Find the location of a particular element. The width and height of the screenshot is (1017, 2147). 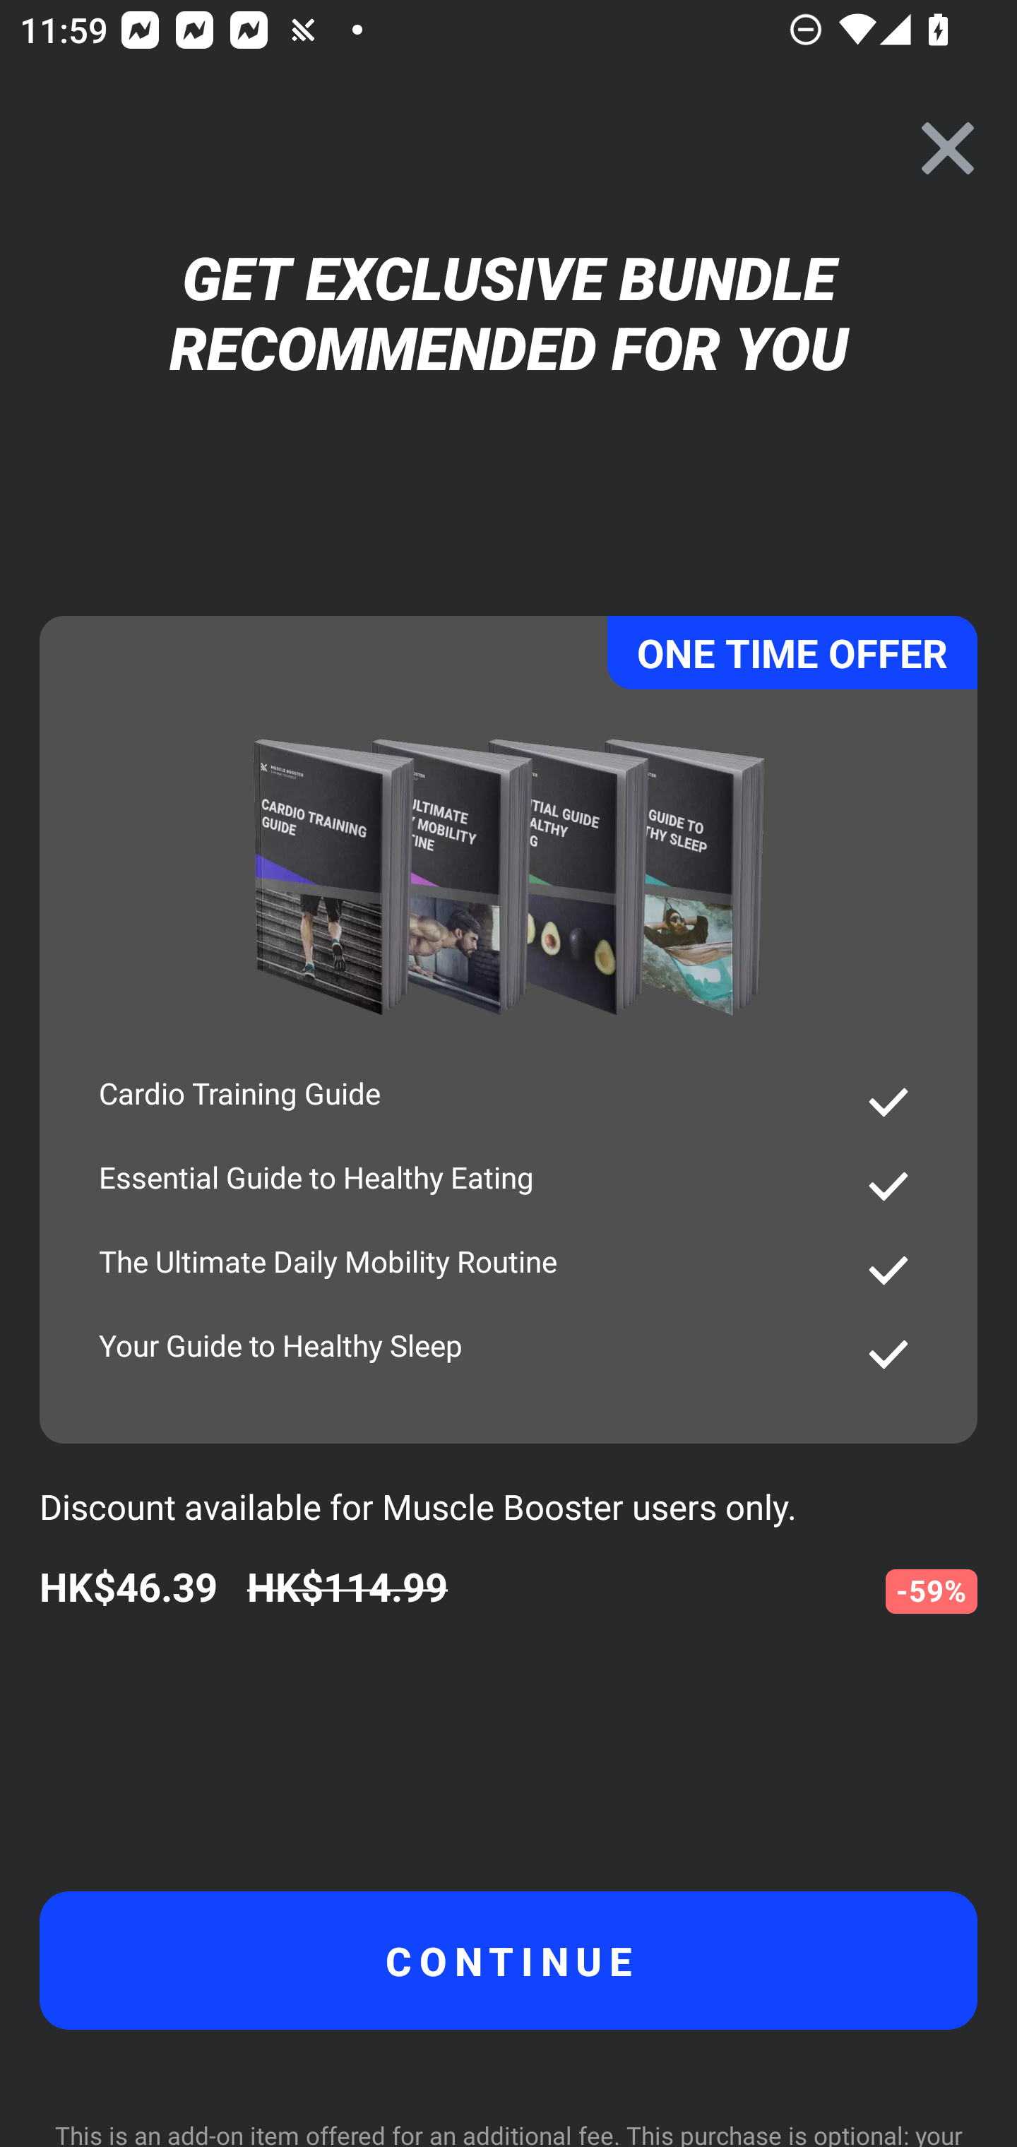

CONTINUE is located at coordinates (509, 1960).